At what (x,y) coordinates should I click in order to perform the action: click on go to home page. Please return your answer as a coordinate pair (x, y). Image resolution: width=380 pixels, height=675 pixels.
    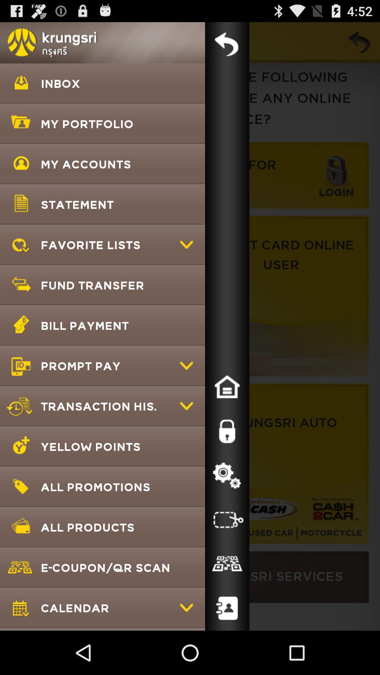
    Looking at the image, I should click on (227, 387).